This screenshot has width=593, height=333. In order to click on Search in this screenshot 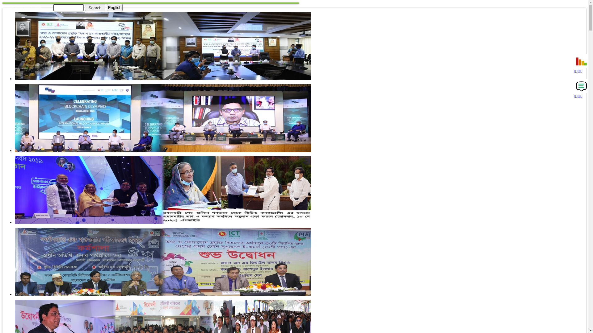, I will do `click(95, 7)`.